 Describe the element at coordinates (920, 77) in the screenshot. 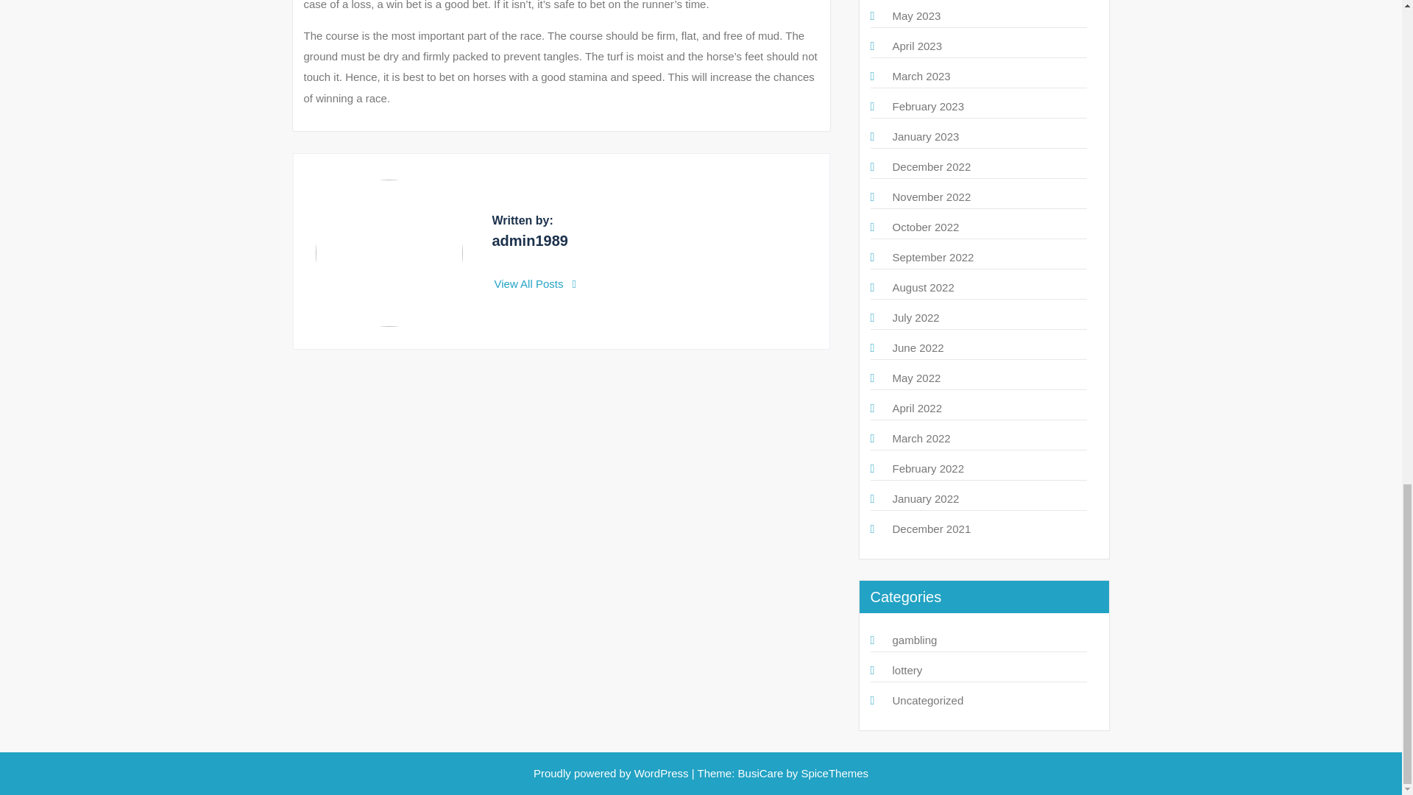

I see `March 2023` at that location.